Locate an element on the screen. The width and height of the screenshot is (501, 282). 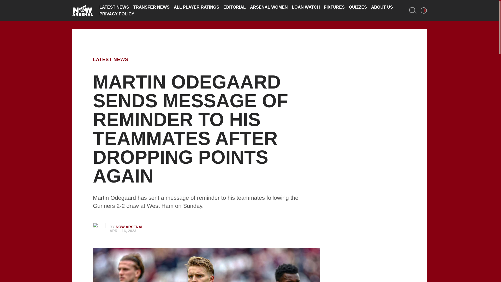
ALL PLAYER RATINGS is located at coordinates (196, 7).